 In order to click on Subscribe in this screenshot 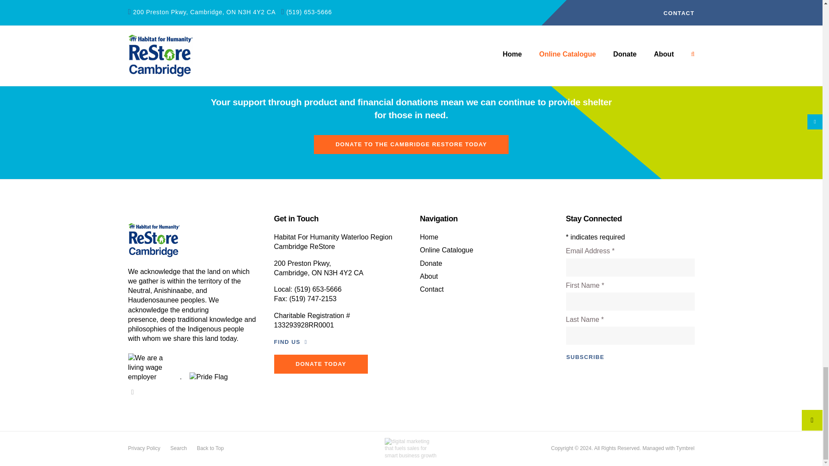, I will do `click(585, 357)`.